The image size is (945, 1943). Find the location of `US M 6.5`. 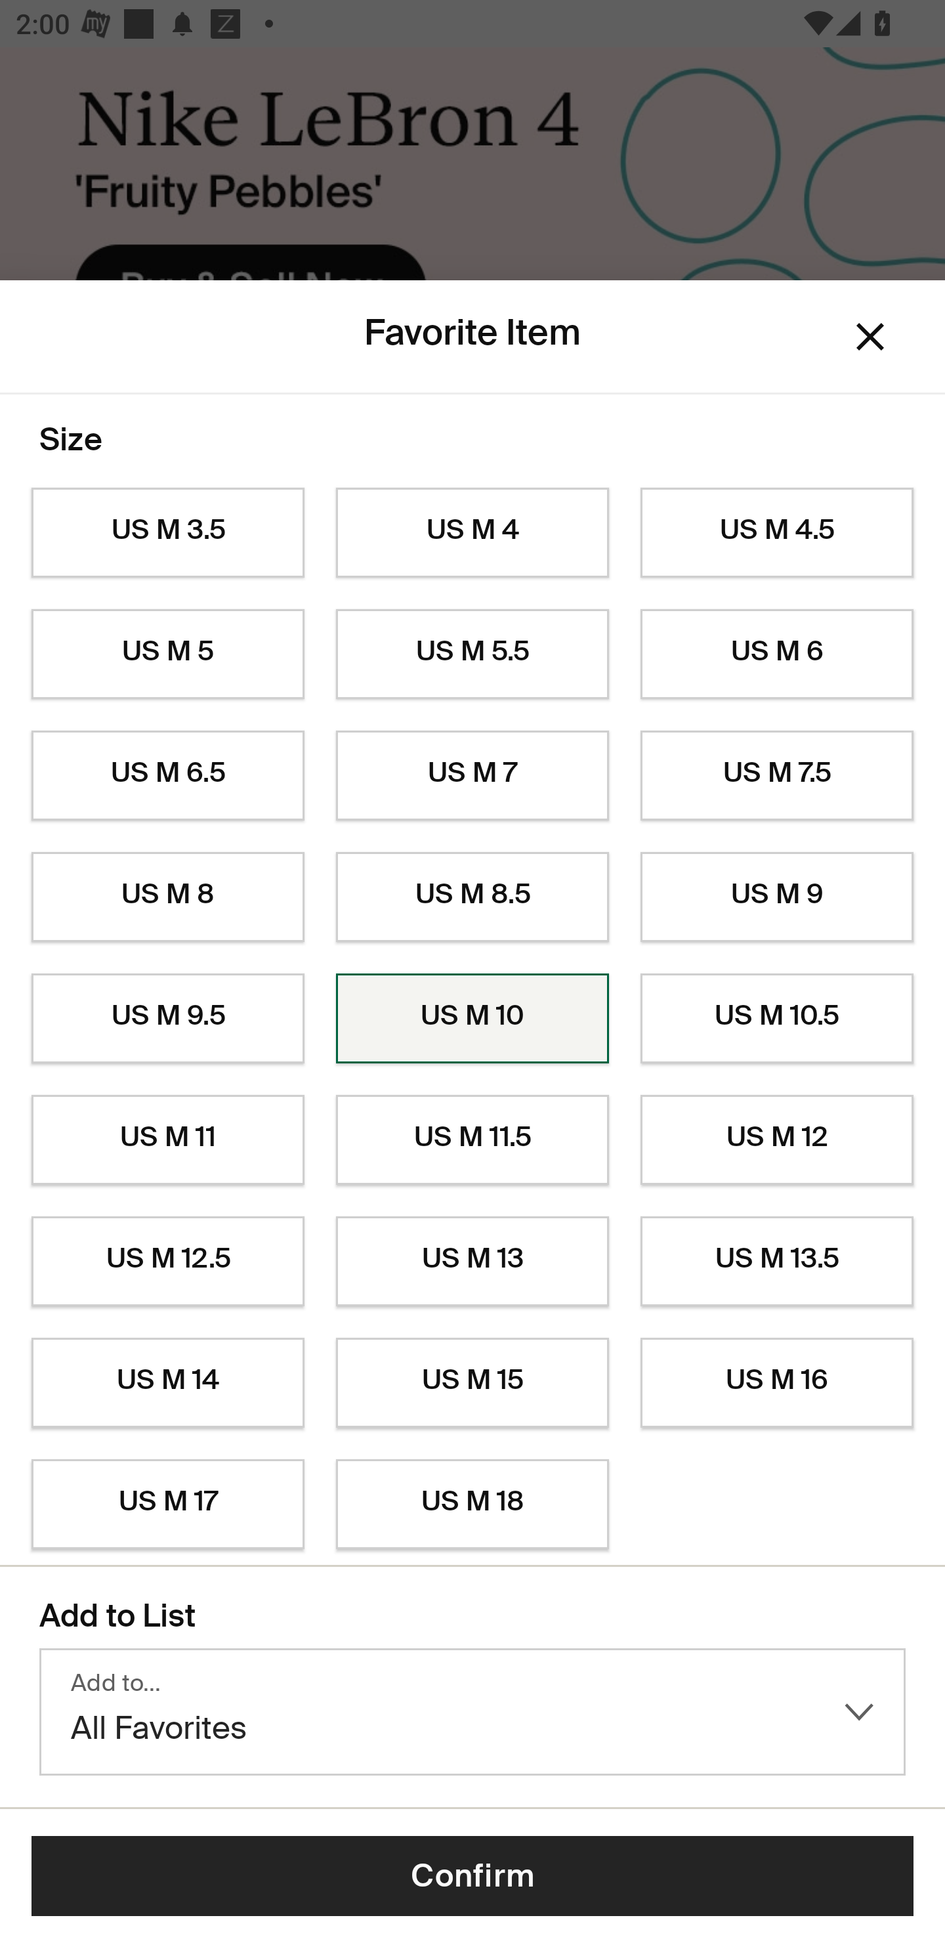

US M 6.5 is located at coordinates (167, 776).